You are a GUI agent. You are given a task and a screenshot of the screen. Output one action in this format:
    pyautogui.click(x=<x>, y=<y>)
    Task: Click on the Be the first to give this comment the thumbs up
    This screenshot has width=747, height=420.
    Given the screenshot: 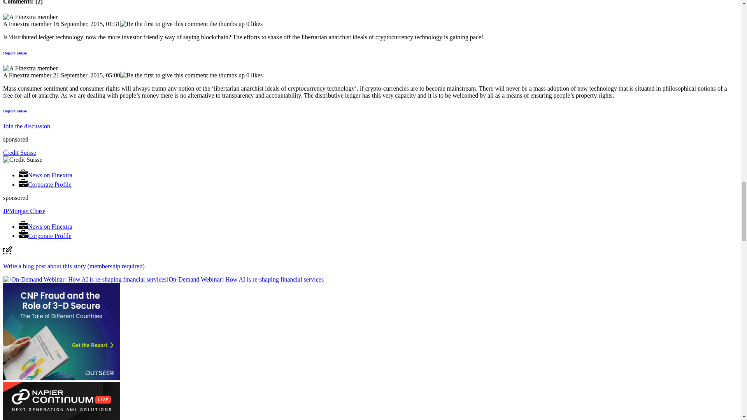 What is the action you would take?
    pyautogui.click(x=182, y=24)
    